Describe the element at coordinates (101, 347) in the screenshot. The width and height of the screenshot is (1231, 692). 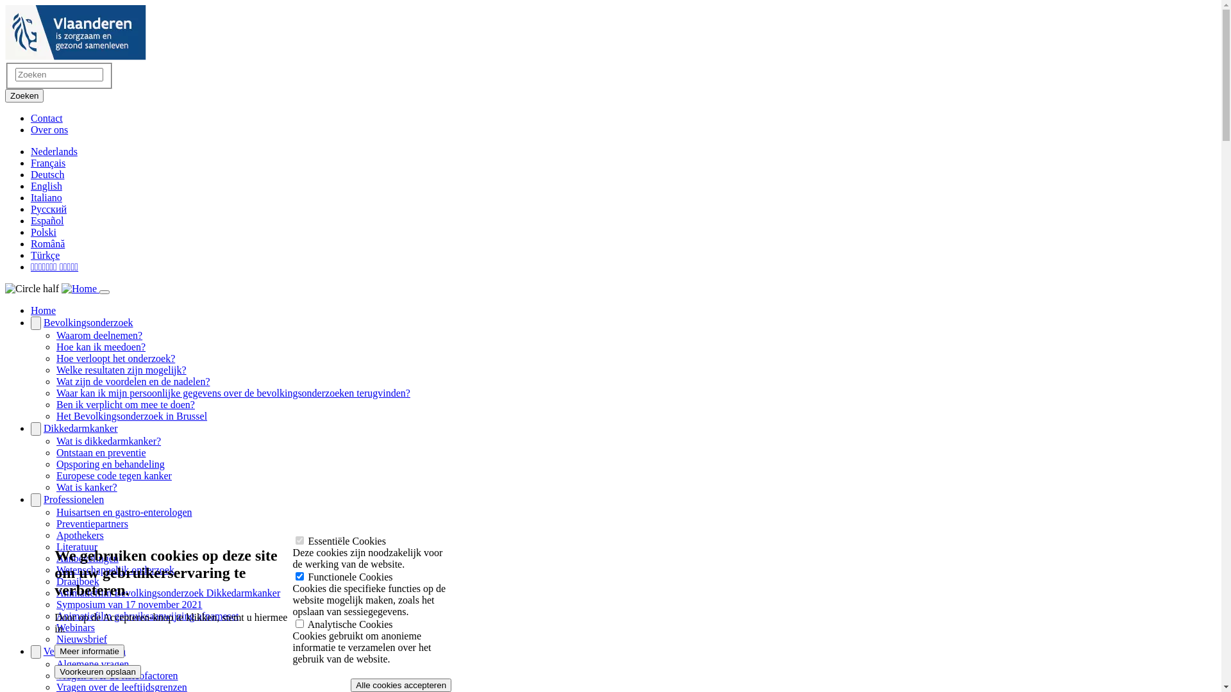
I see `Hoe kan ik meedoen?` at that location.